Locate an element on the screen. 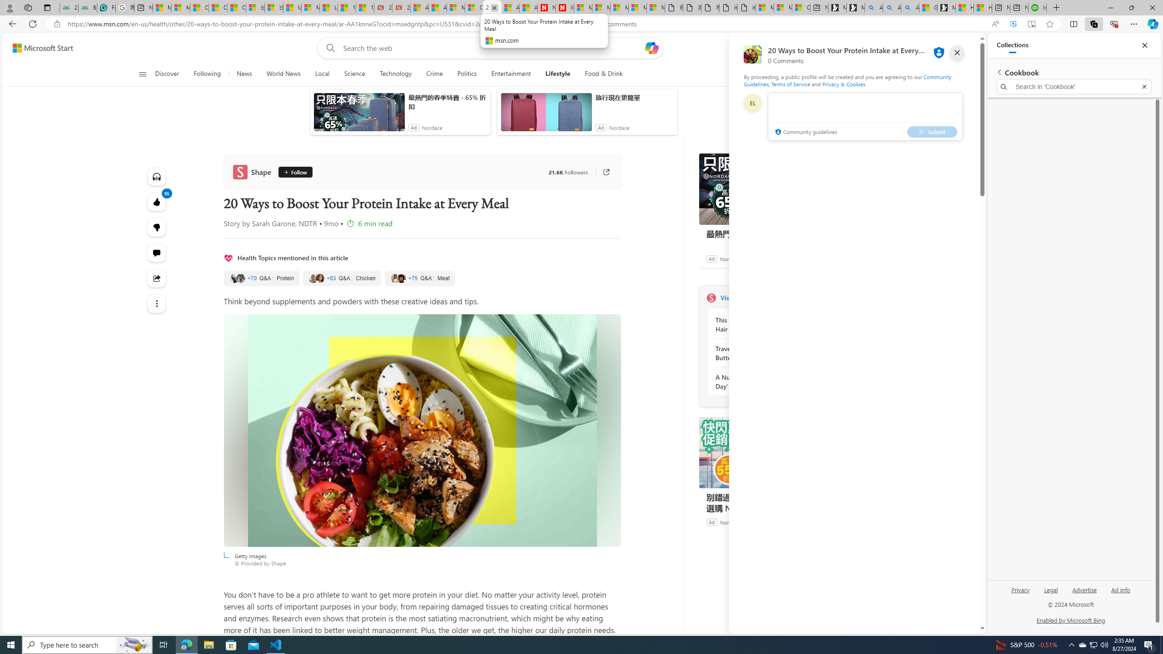  Web search is located at coordinates (329, 48).